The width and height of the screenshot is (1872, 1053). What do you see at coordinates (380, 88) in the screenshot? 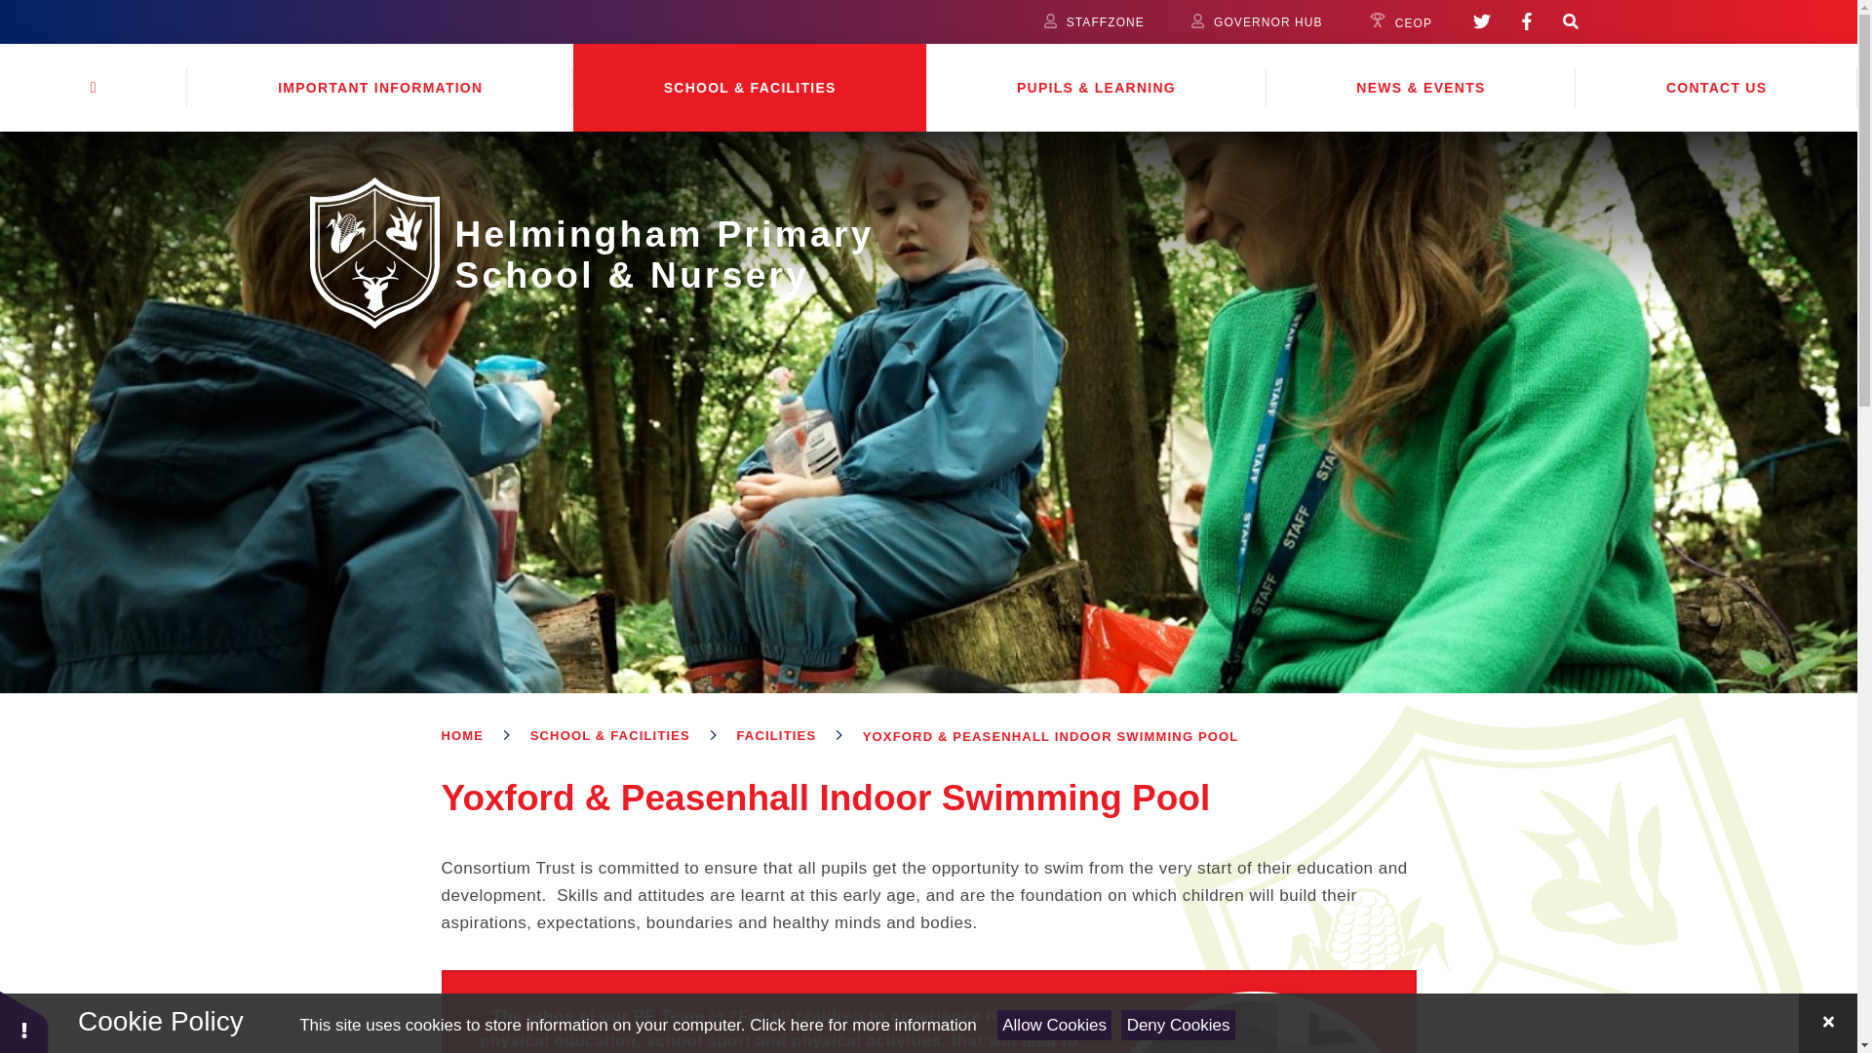
I see `IMPORTANT INFORMATION` at bounding box center [380, 88].